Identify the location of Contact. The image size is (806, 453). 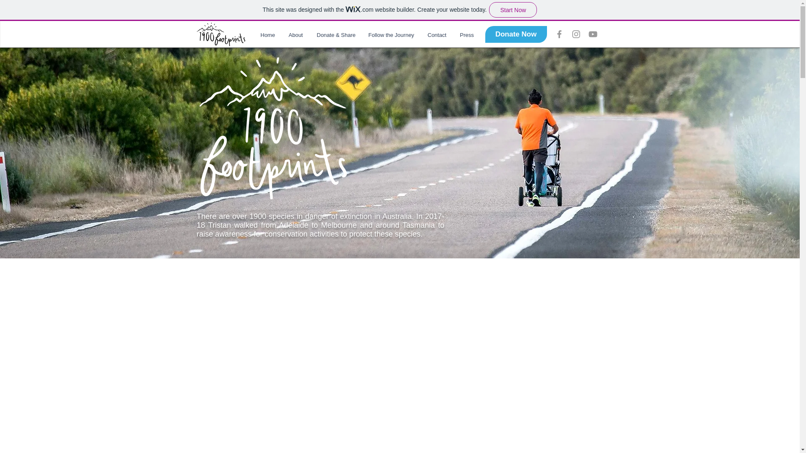
(437, 35).